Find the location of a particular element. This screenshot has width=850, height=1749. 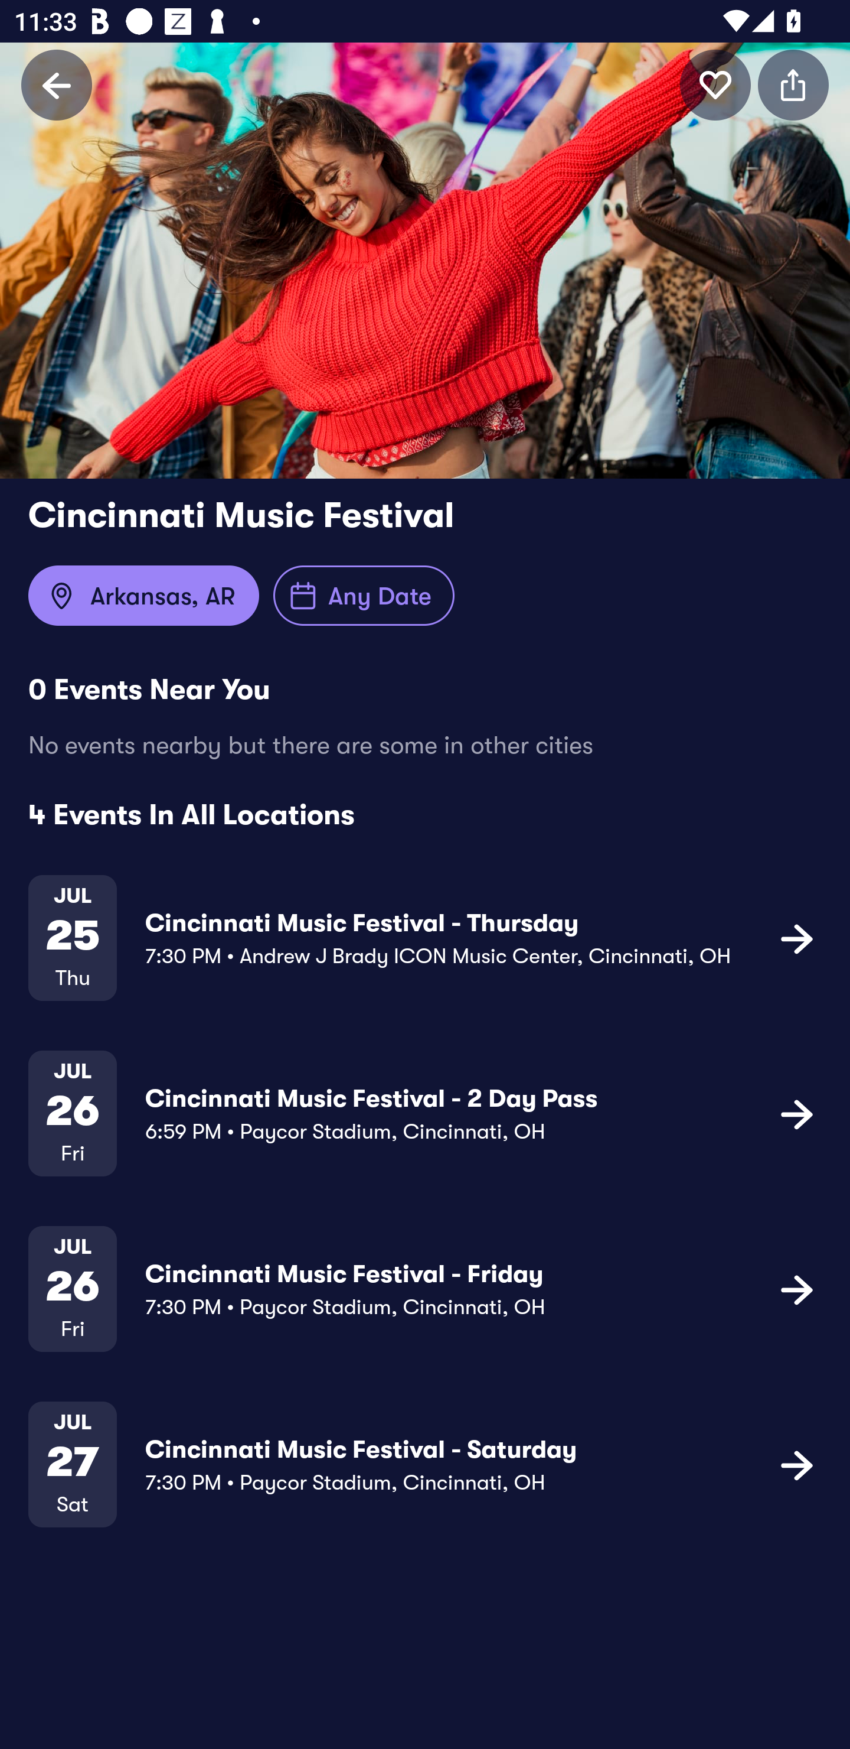

icon button is located at coordinates (797, 1289).